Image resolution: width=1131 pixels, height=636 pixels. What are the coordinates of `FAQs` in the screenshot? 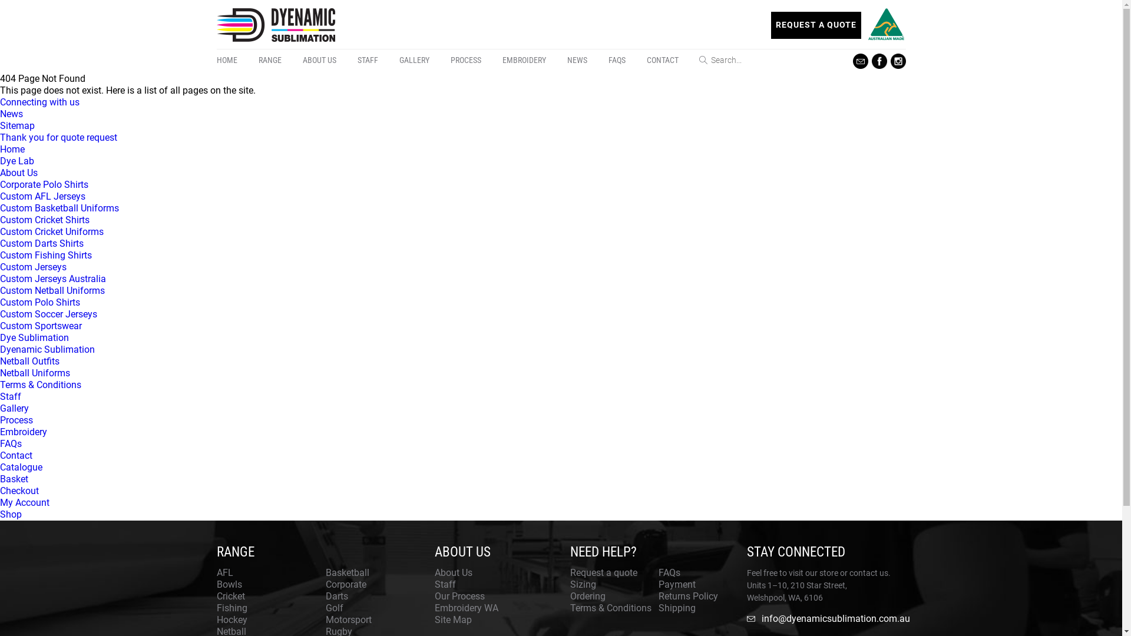 It's located at (669, 572).